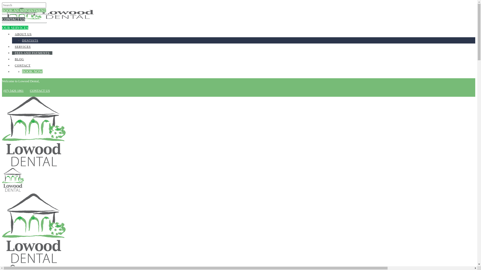 This screenshot has width=481, height=270. I want to click on OUR SERVICES, so click(15, 28).